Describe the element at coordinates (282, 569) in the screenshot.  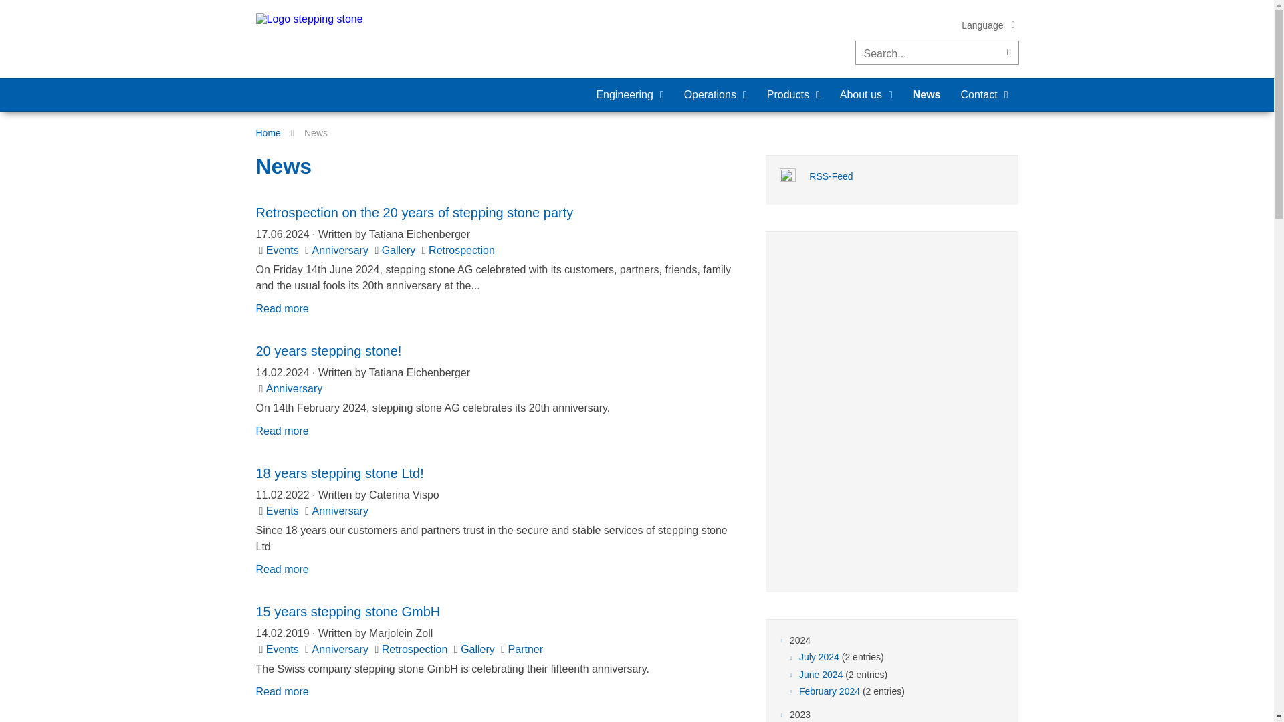
I see `18 years stepping stone Ltd!` at that location.